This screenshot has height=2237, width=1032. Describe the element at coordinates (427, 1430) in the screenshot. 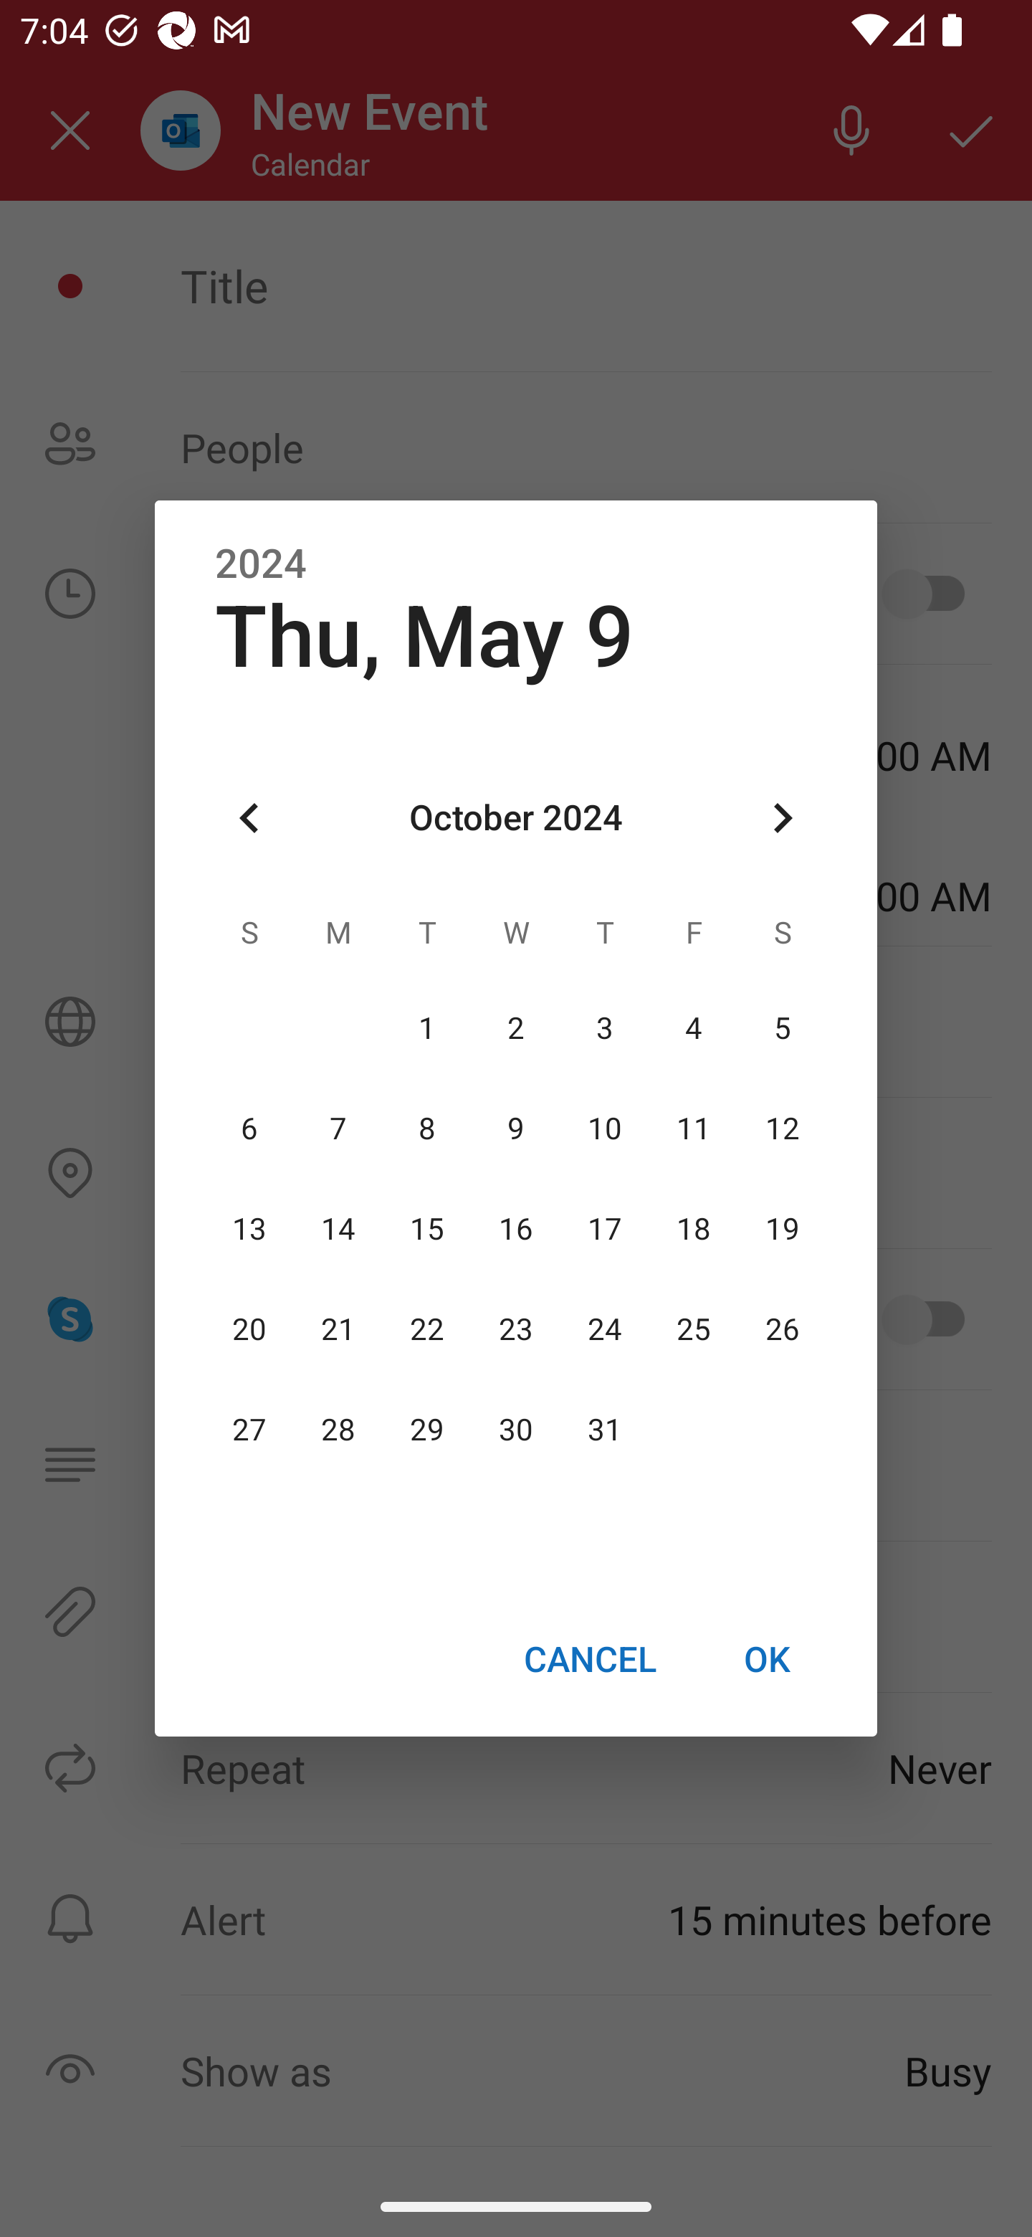

I see `29 29 October 2024` at that location.